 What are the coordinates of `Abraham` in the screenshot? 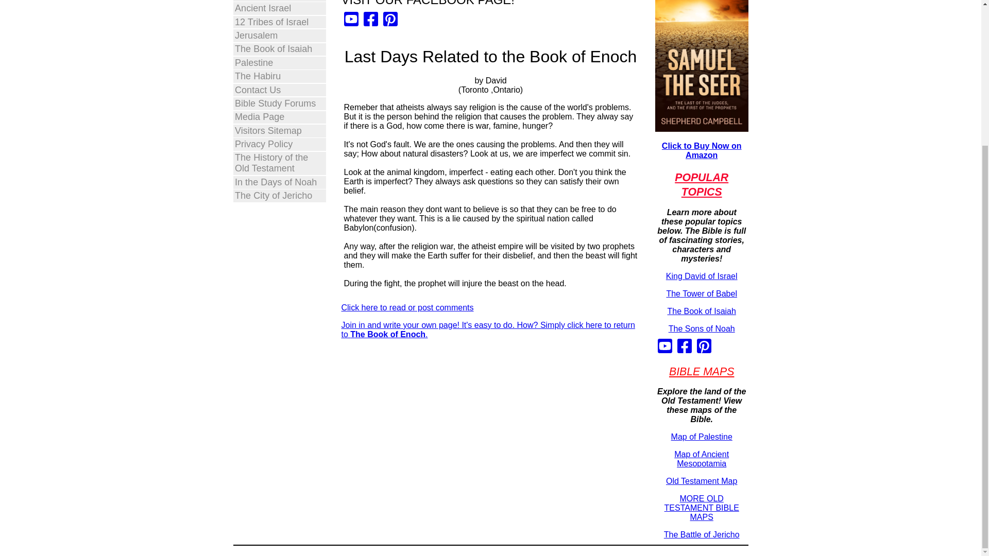 It's located at (279, 1).